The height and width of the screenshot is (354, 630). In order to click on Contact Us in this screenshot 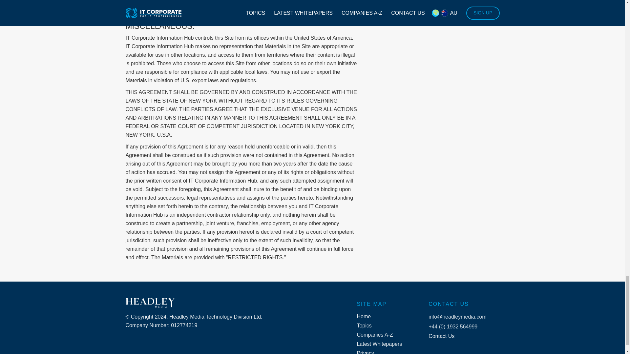, I will do `click(457, 336)`.